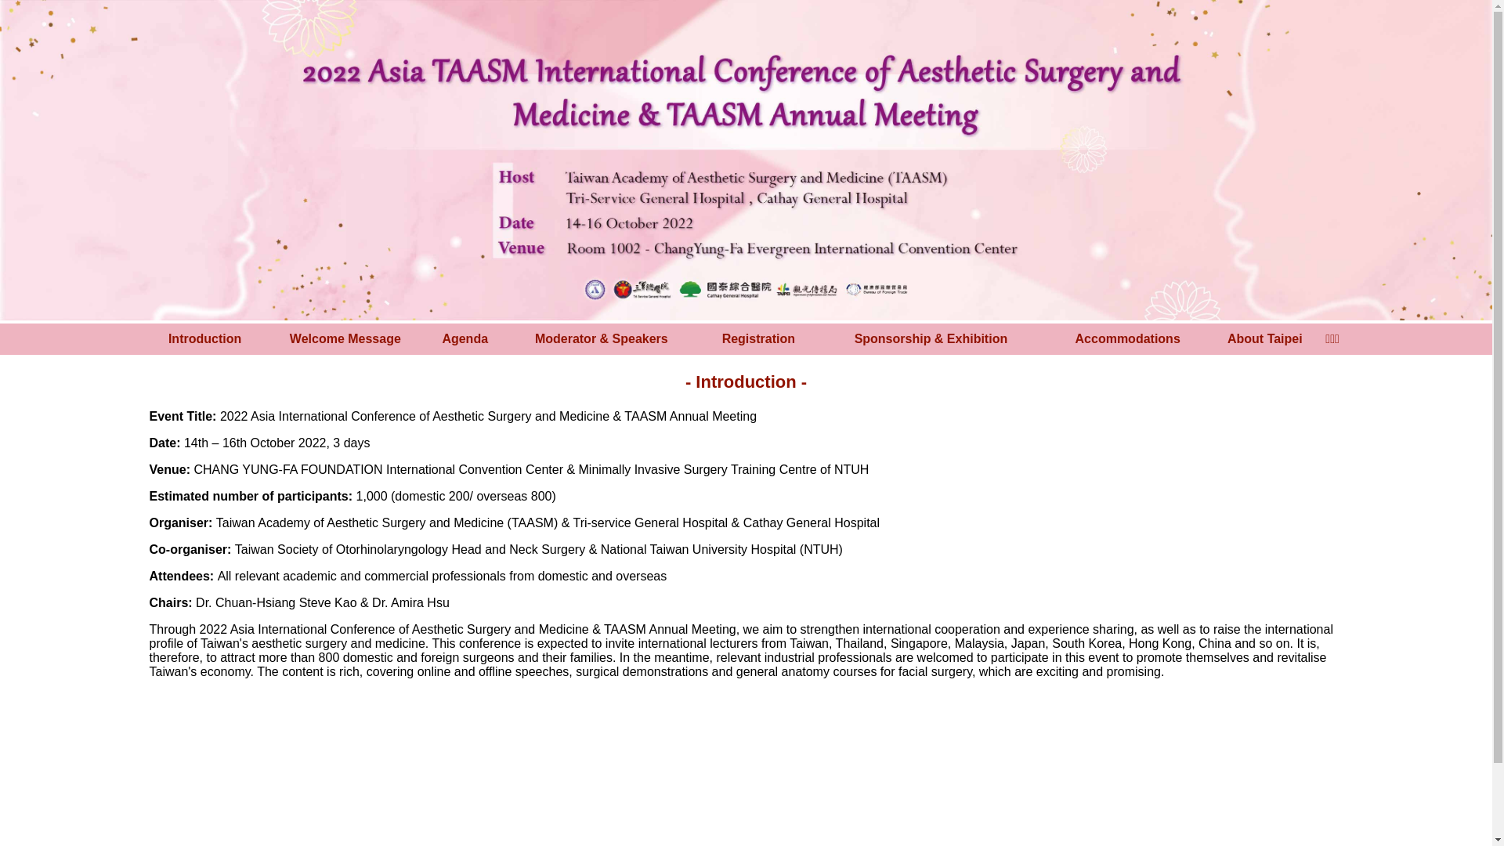  Describe the element at coordinates (602, 338) in the screenshot. I see `Moderator & Speakers` at that location.